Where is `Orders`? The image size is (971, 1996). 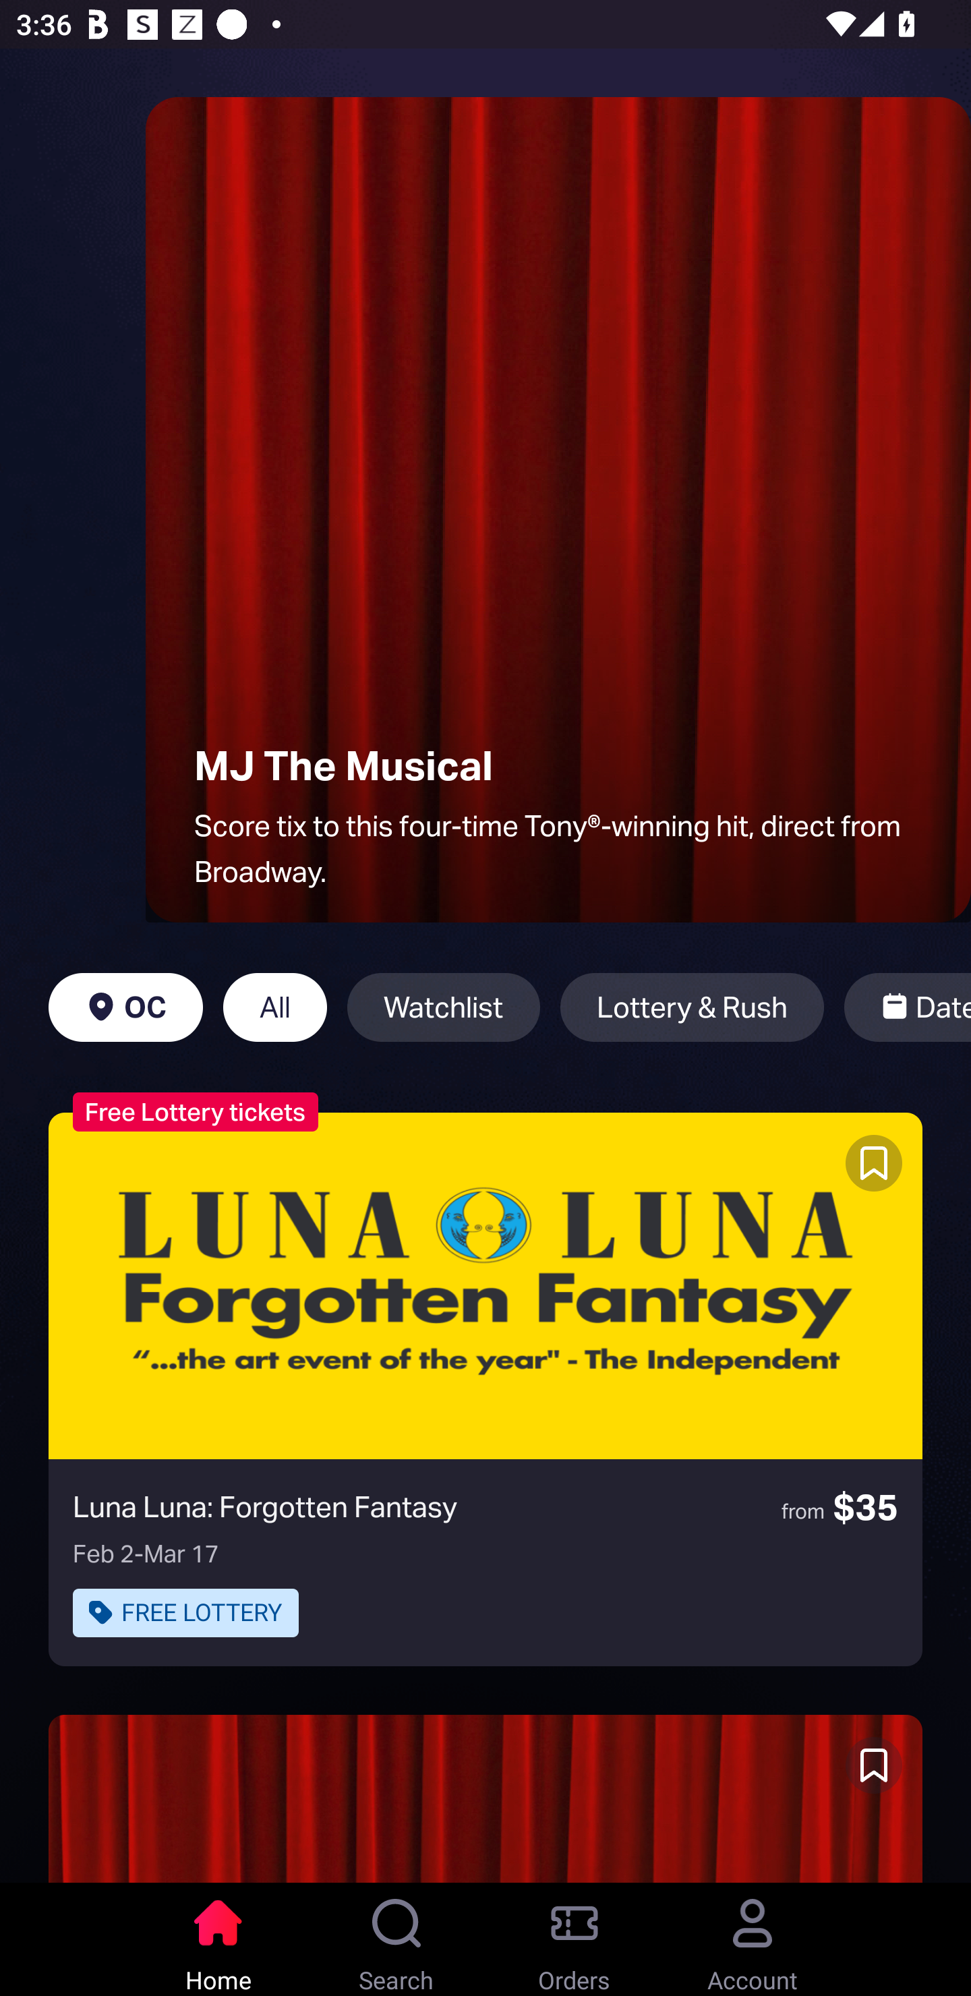
Orders is located at coordinates (575, 1939).